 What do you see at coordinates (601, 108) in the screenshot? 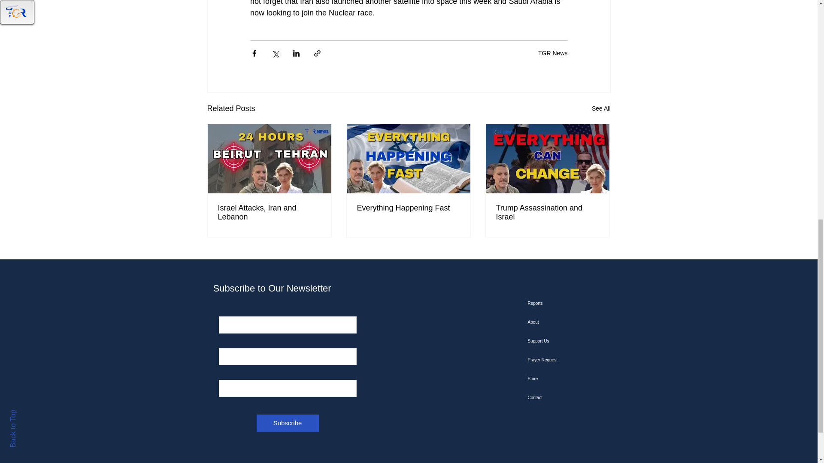
I see `See All` at bounding box center [601, 108].